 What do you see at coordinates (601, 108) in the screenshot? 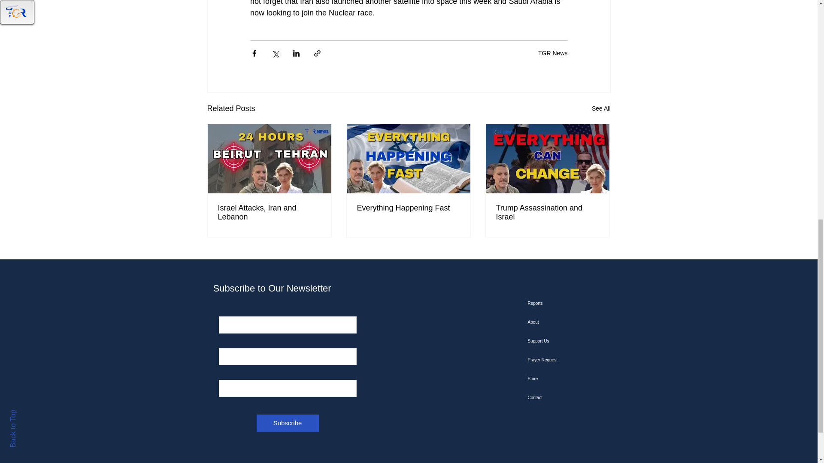
I see `See All` at bounding box center [601, 108].